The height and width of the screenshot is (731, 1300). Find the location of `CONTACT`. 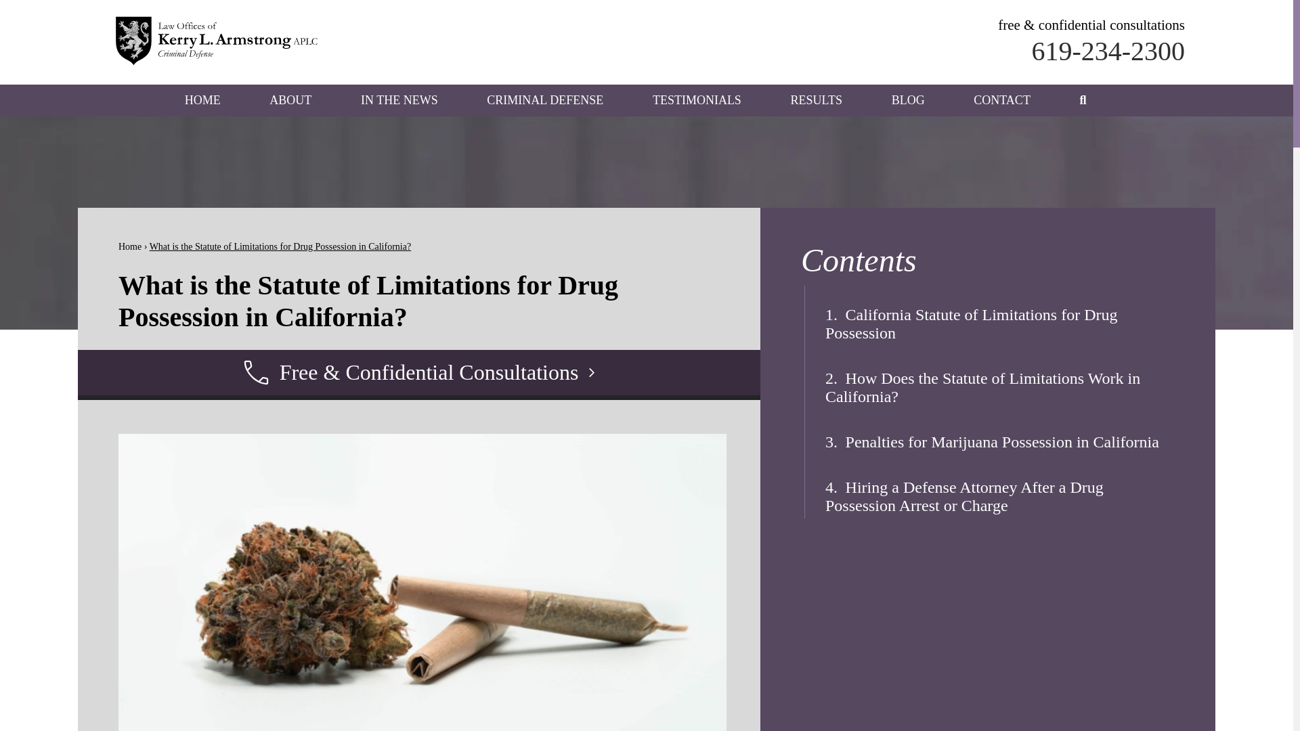

CONTACT is located at coordinates (1002, 100).